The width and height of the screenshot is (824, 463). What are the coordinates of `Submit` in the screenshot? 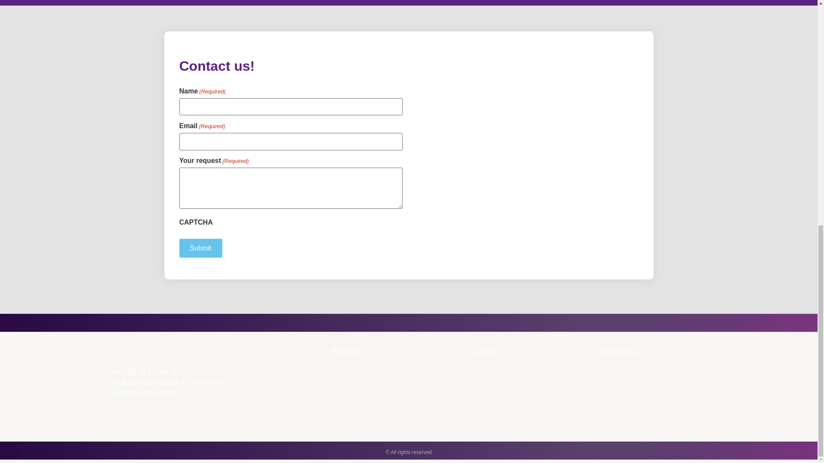 It's located at (201, 248).